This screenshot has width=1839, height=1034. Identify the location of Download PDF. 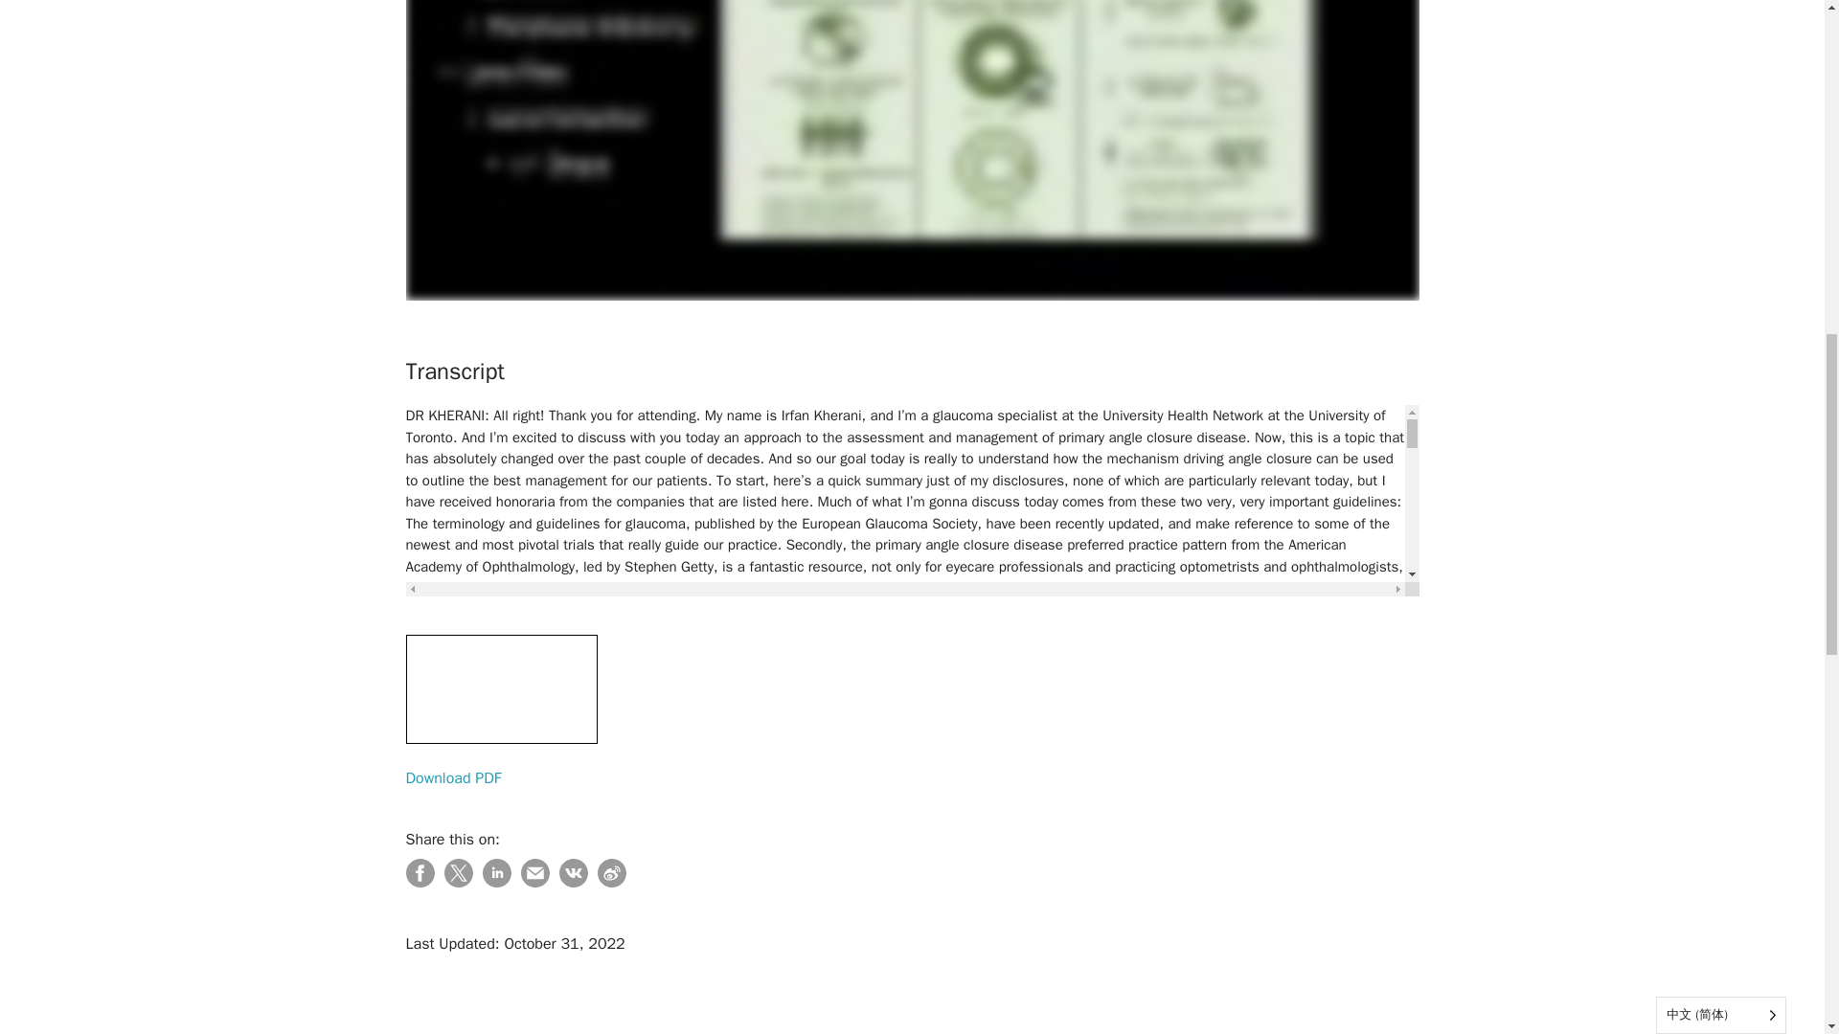
(913, 712).